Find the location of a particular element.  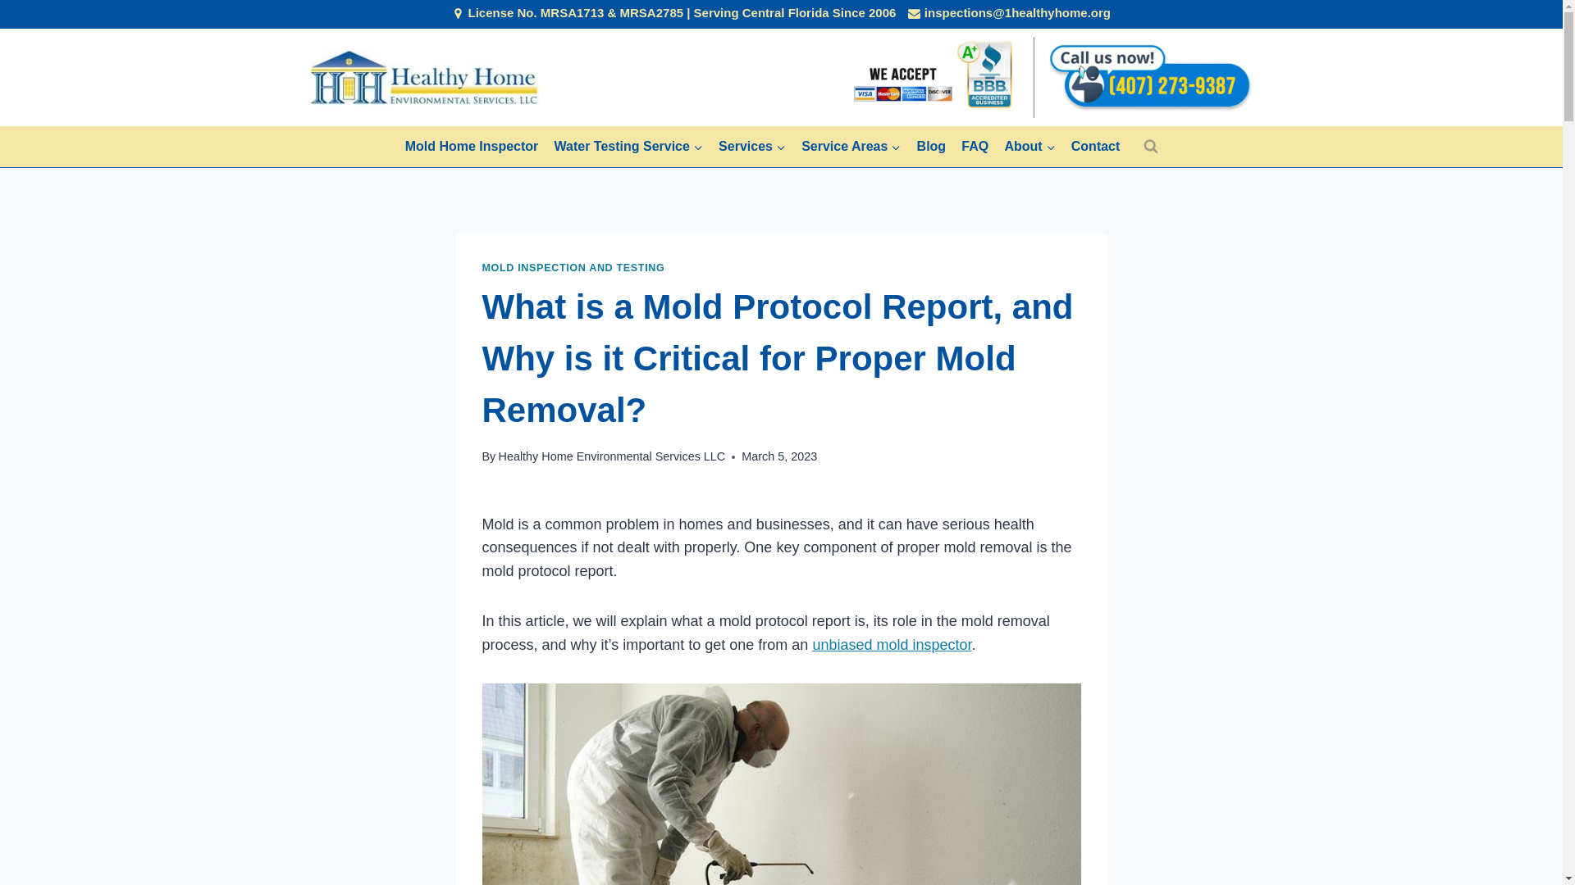

MOLD INSPECTION AND TESTING is located at coordinates (573, 267).